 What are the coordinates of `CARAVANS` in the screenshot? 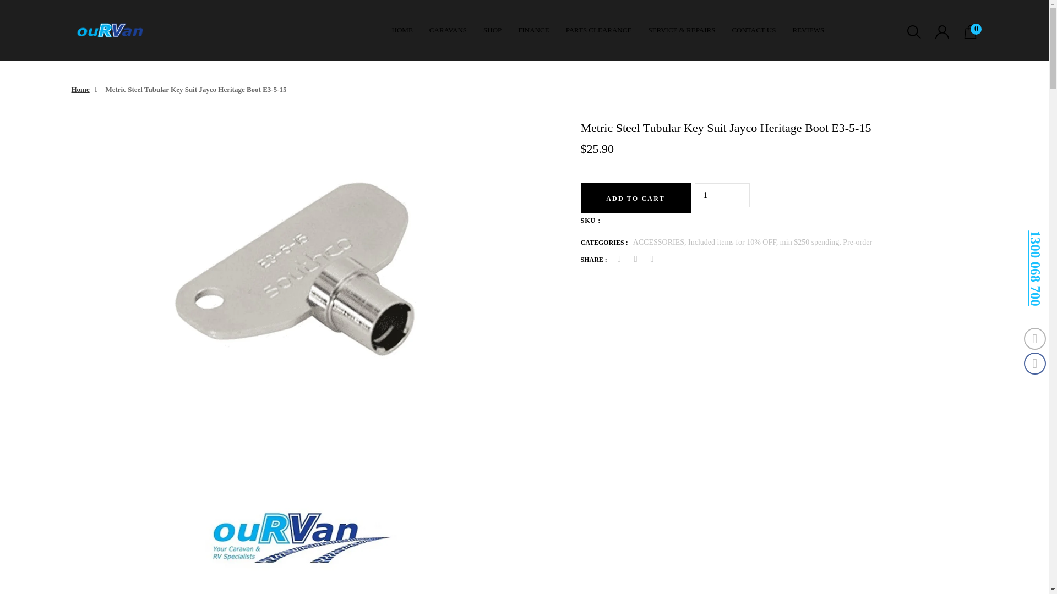 It's located at (448, 30).